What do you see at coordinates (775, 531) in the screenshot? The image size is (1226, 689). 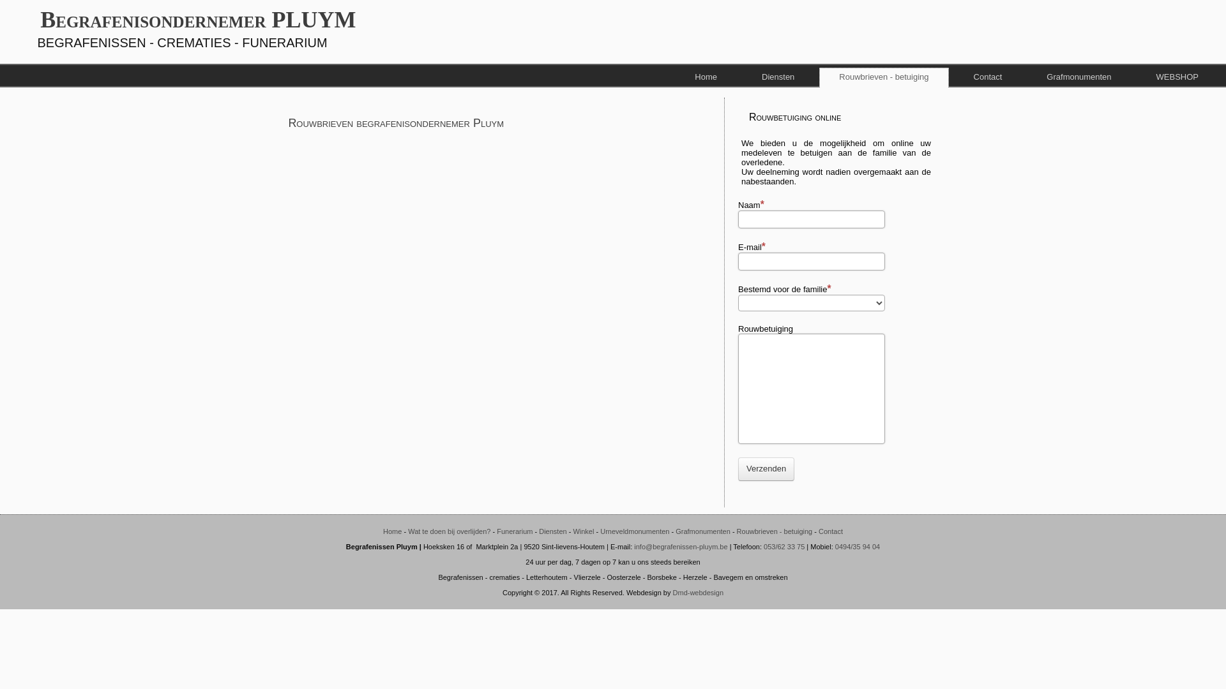 I see `Rouwbrieven - betuiging` at bounding box center [775, 531].